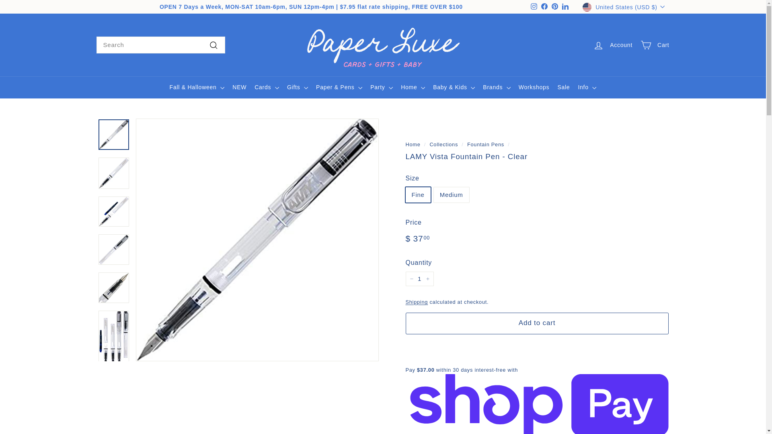  I want to click on 1, so click(419, 279).